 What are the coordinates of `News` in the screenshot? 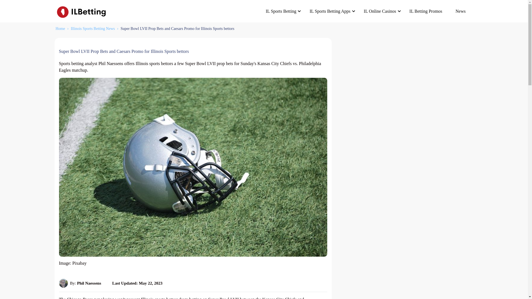 It's located at (461, 11).